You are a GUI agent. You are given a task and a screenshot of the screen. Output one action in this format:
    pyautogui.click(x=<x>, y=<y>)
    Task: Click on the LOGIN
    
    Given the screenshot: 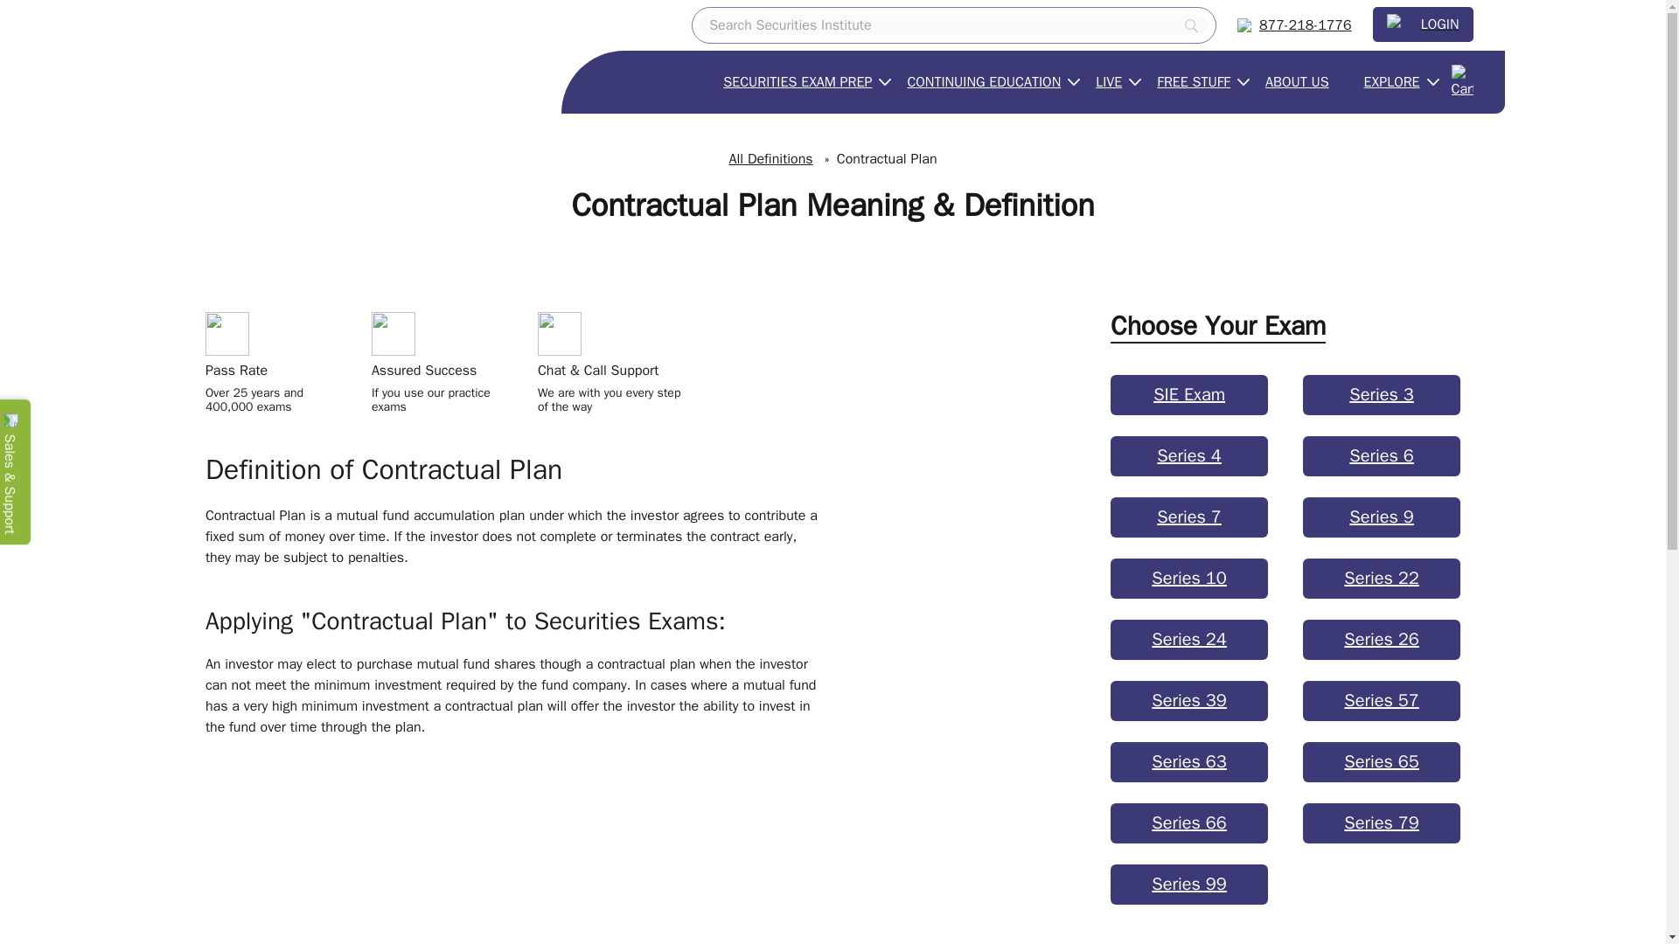 What is the action you would take?
    pyautogui.click(x=1424, y=24)
    